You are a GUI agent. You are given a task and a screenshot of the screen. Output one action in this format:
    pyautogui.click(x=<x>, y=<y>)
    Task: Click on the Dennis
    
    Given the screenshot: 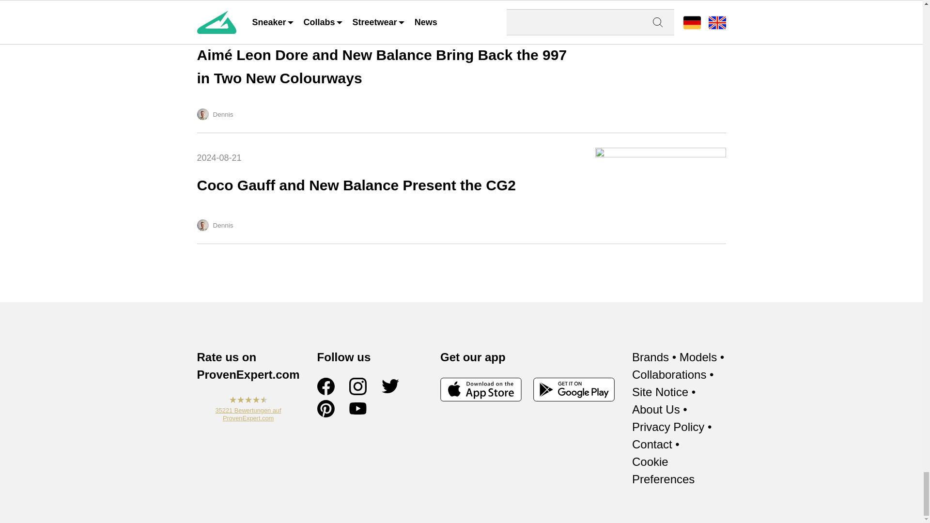 What is the action you would take?
    pyautogui.click(x=202, y=225)
    